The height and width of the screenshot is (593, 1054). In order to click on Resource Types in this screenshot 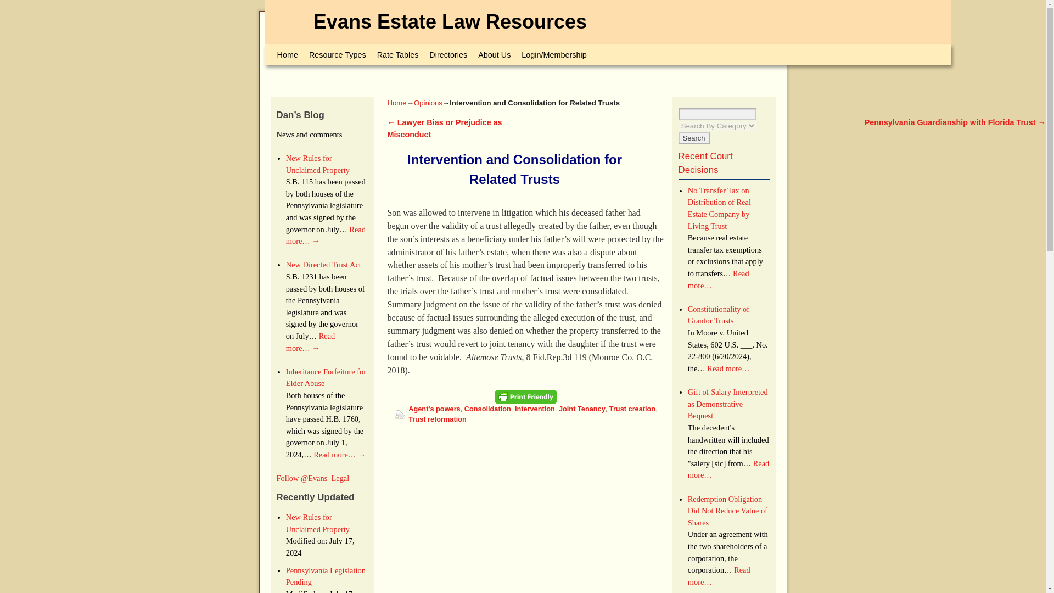, I will do `click(337, 55)`.